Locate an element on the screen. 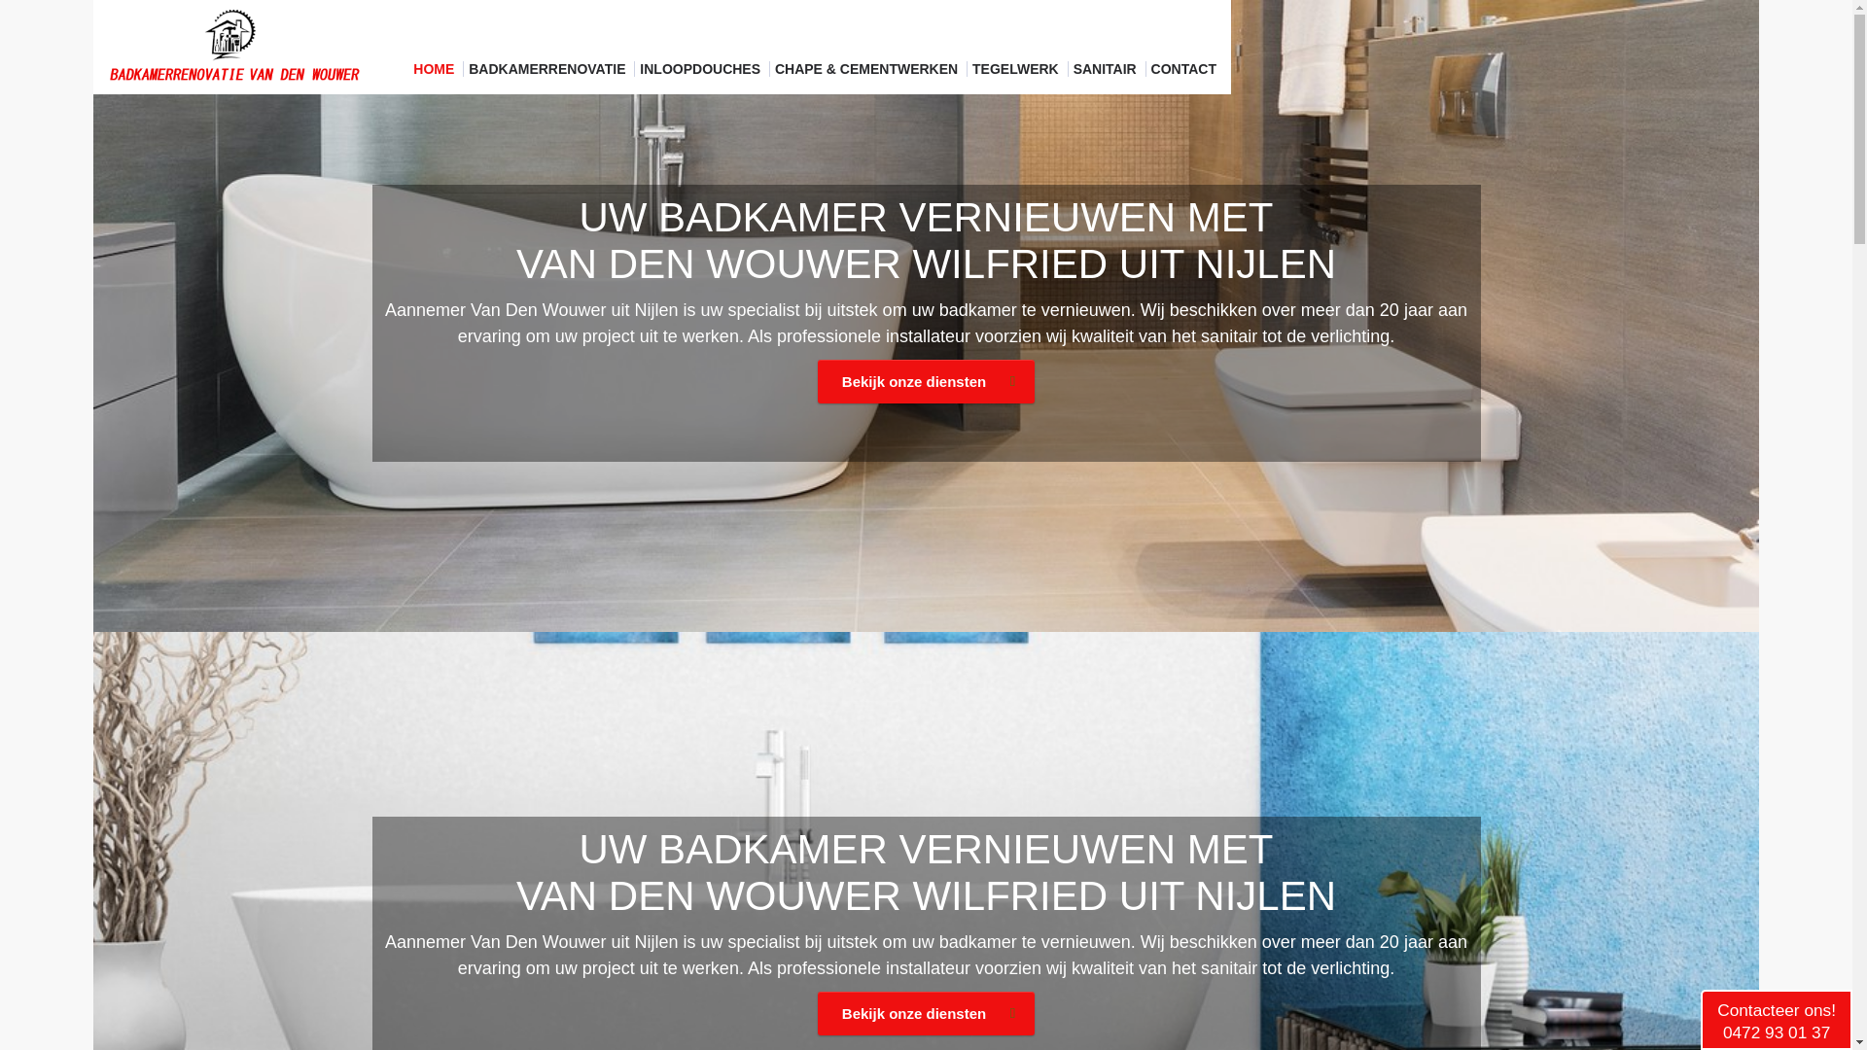 This screenshot has height=1050, width=1867. Bekijk onze diensten is located at coordinates (926, 1013).